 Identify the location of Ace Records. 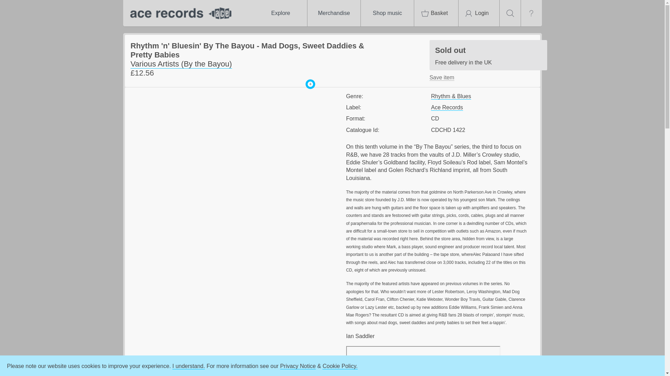
(447, 107).